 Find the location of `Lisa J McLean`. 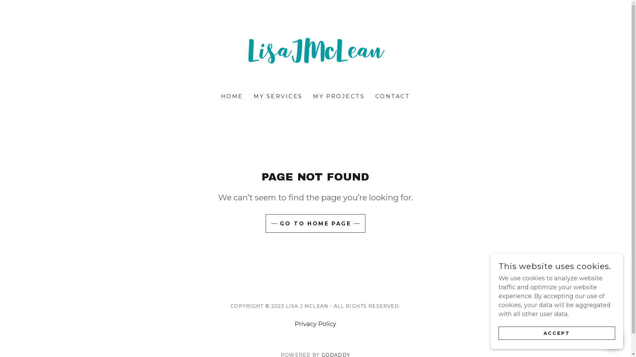

Lisa J McLean is located at coordinates (315, 51).